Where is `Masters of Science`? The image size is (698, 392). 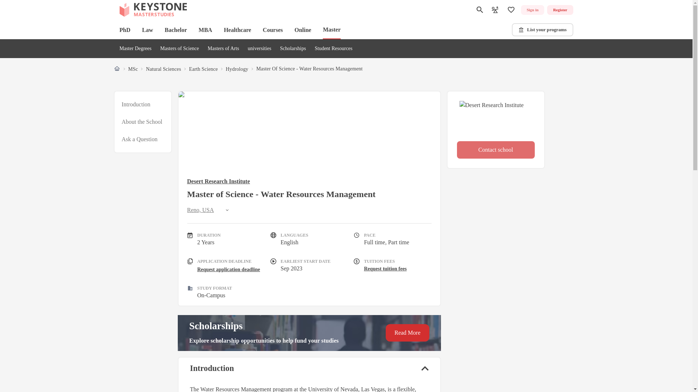
Masters of Science is located at coordinates (180, 49).